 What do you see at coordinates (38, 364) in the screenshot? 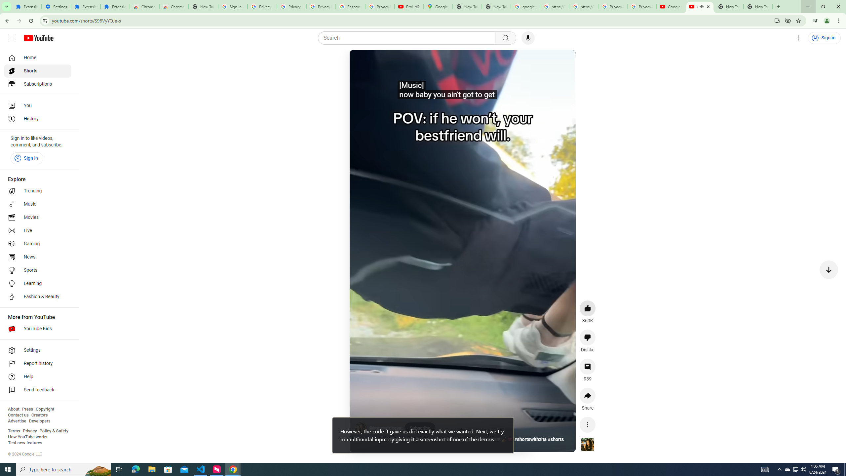
I see `Report history` at bounding box center [38, 364].